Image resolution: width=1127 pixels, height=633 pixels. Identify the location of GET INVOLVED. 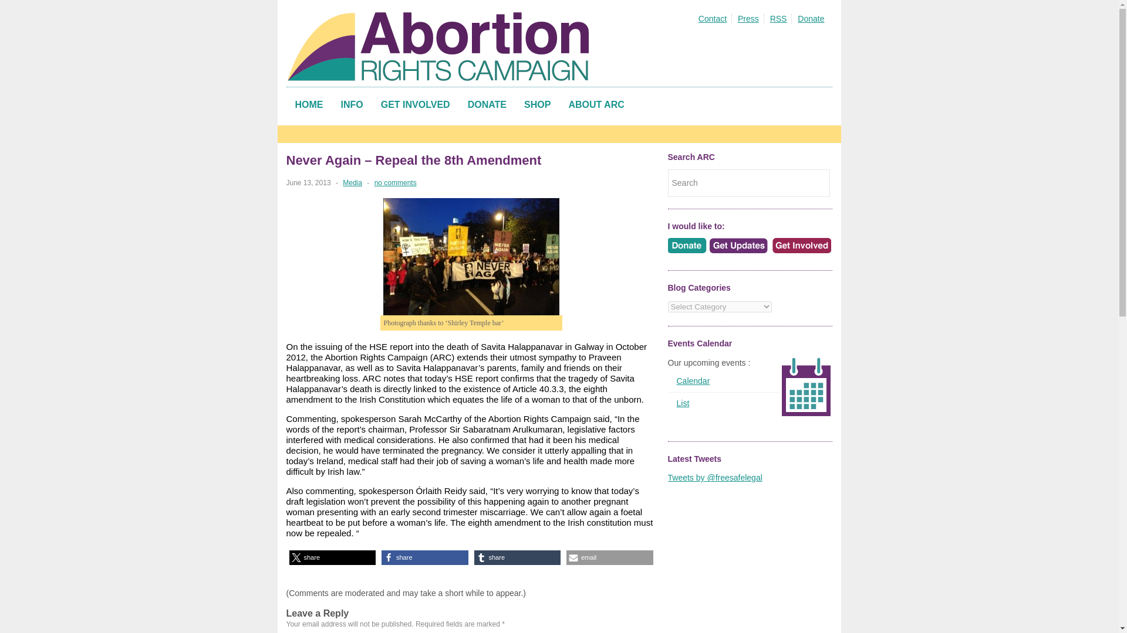
(415, 104).